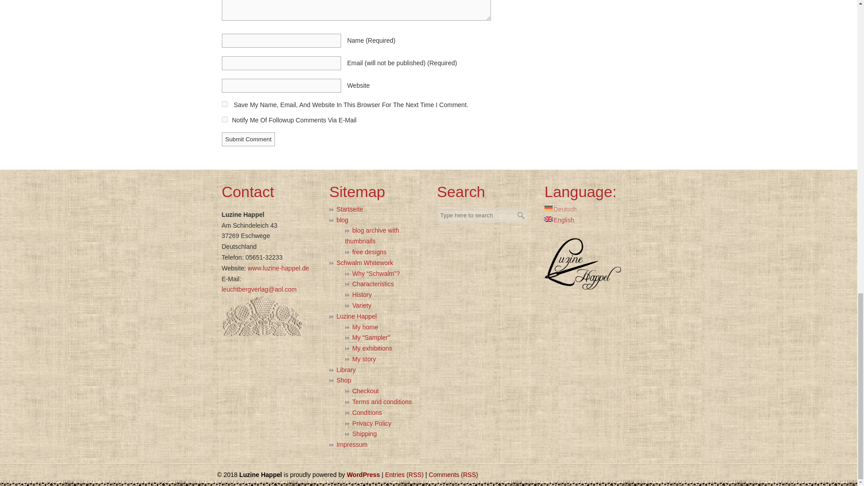  What do you see at coordinates (224, 103) in the screenshot?
I see `yes` at bounding box center [224, 103].